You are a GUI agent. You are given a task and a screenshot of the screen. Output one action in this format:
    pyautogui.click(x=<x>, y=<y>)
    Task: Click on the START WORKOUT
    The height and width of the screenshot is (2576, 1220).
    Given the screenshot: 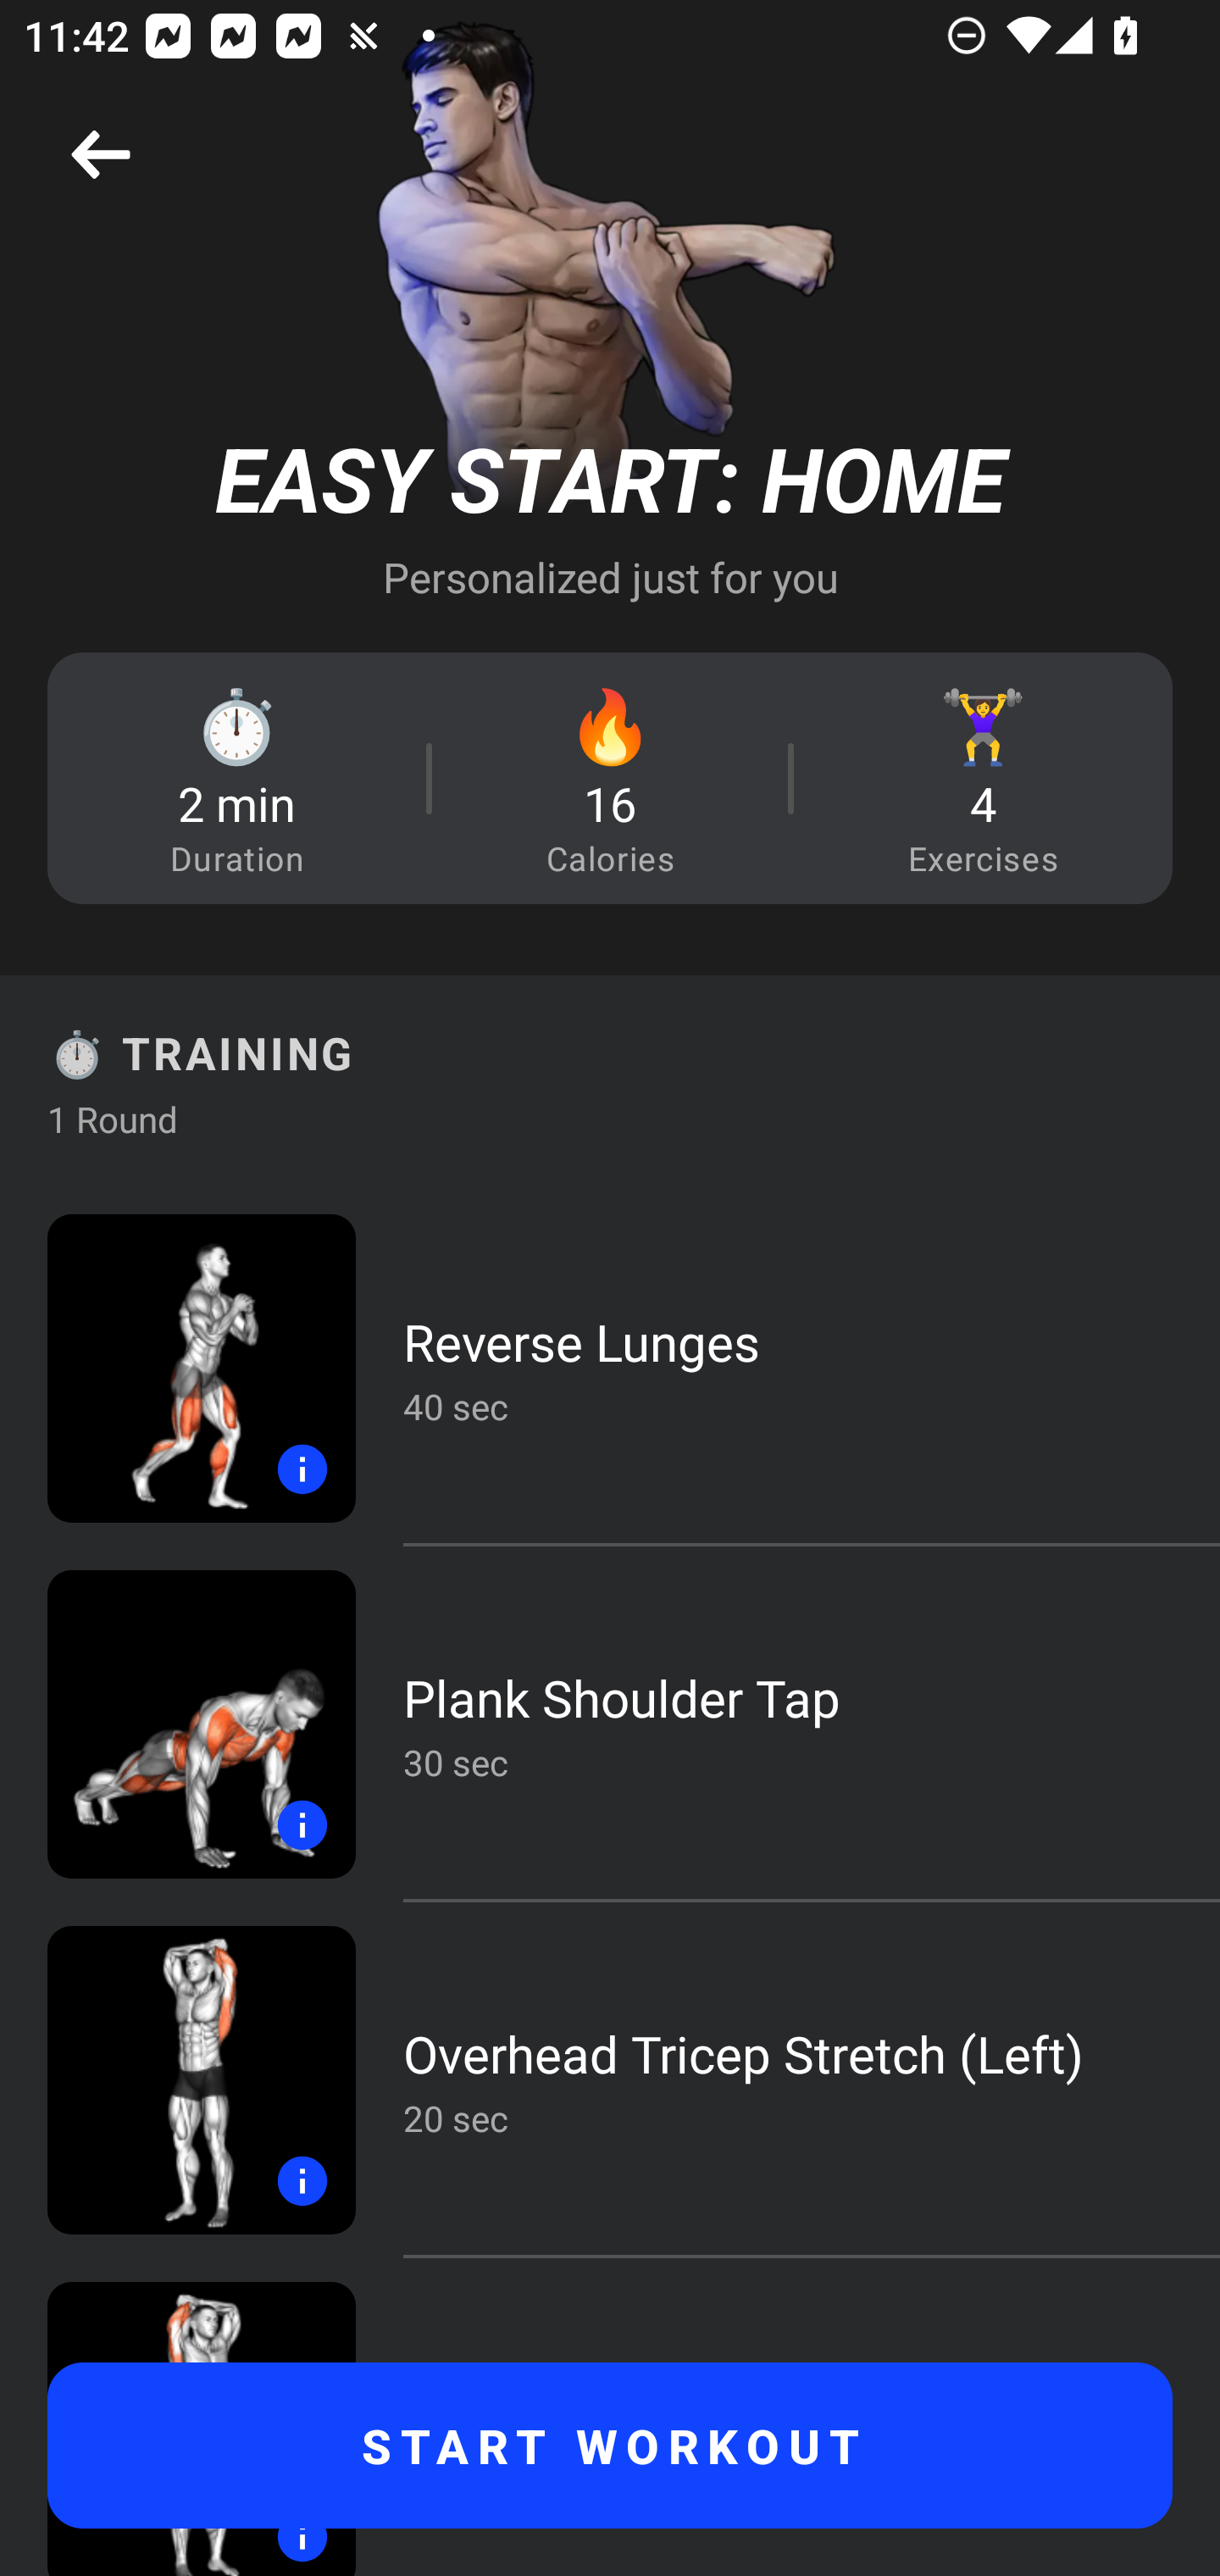 What is the action you would take?
    pyautogui.click(x=610, y=2446)
    